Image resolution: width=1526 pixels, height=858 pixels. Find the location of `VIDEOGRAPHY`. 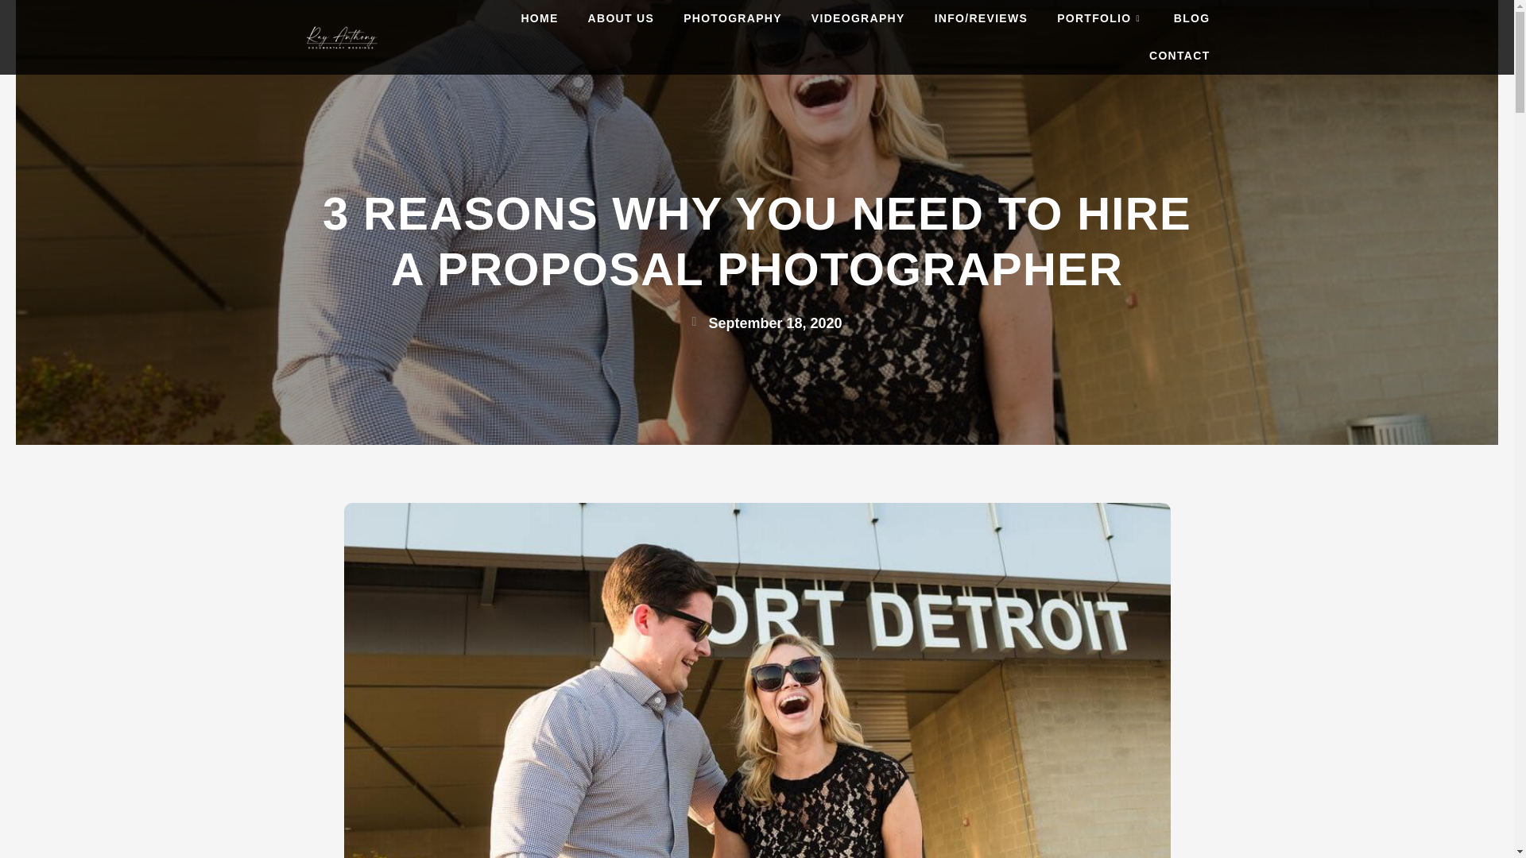

VIDEOGRAPHY is located at coordinates (842, 19).